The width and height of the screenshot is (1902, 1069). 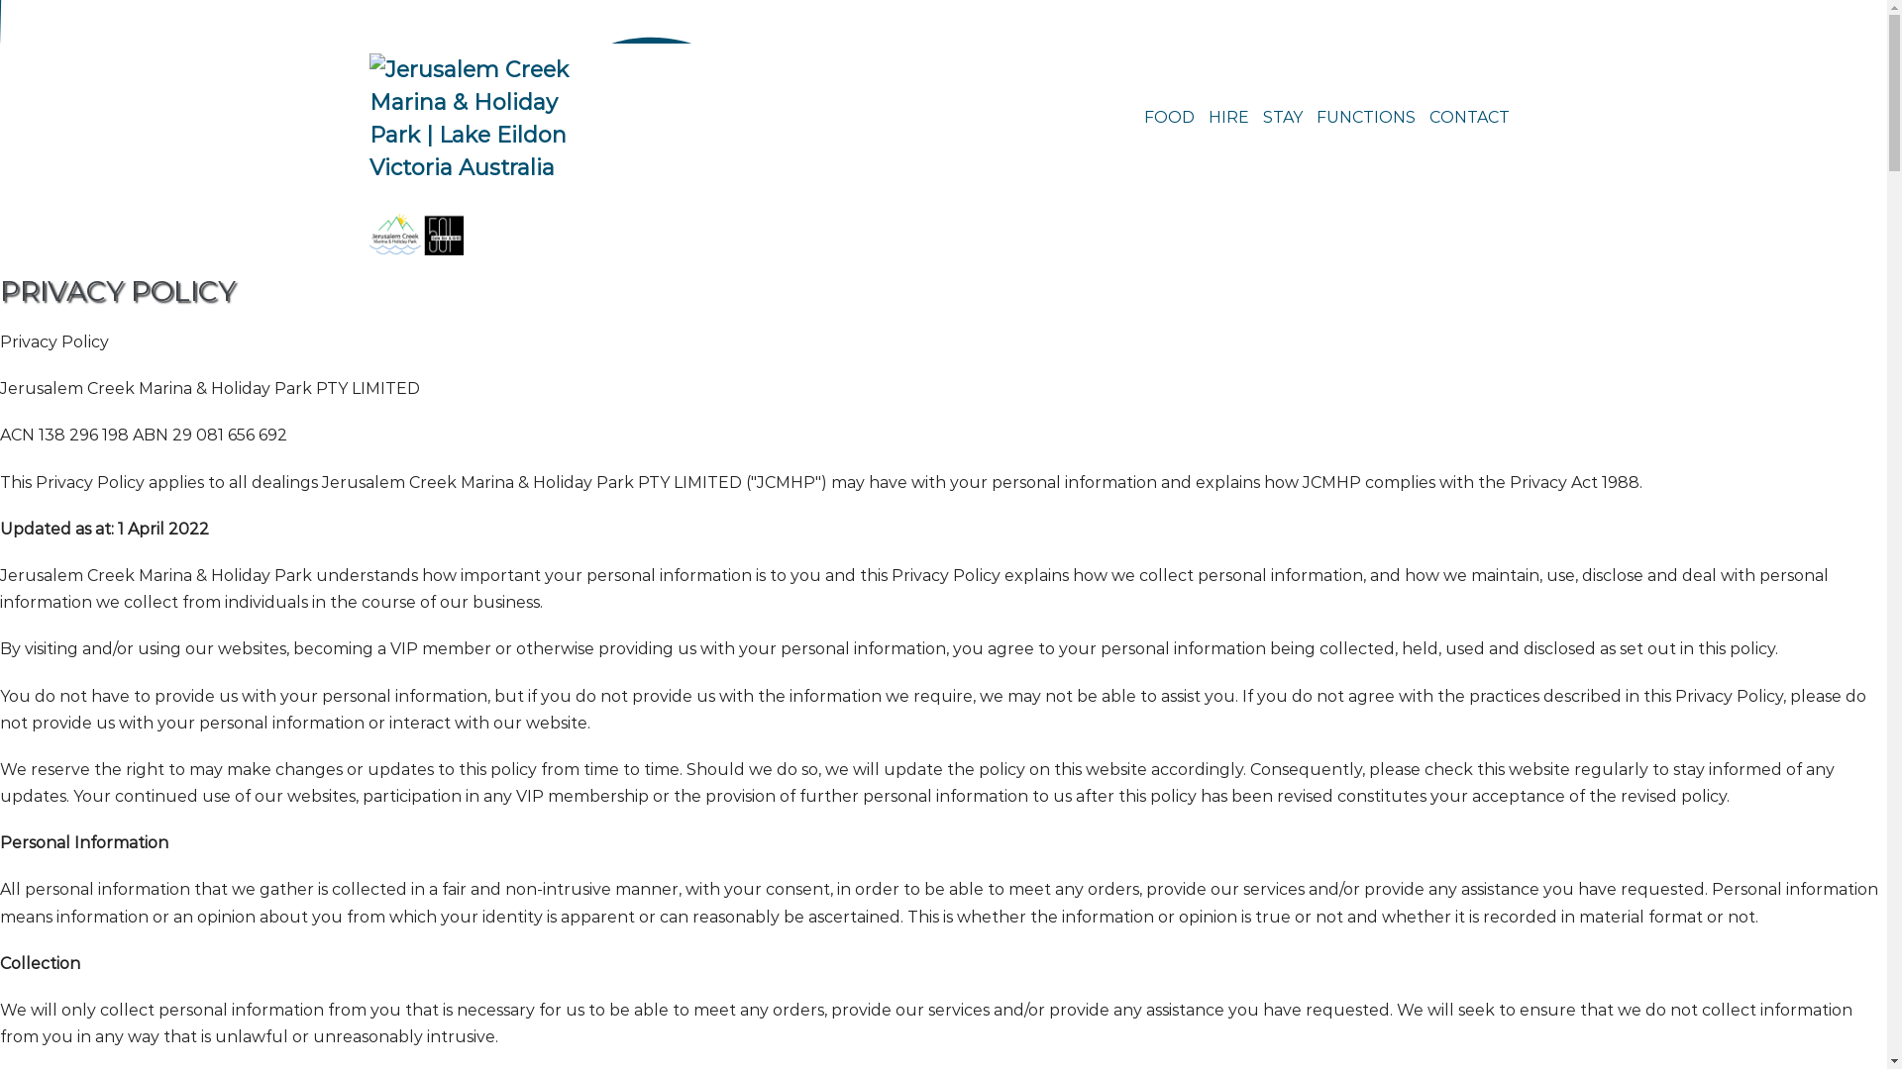 I want to click on CONTACT, so click(x=1472, y=119).